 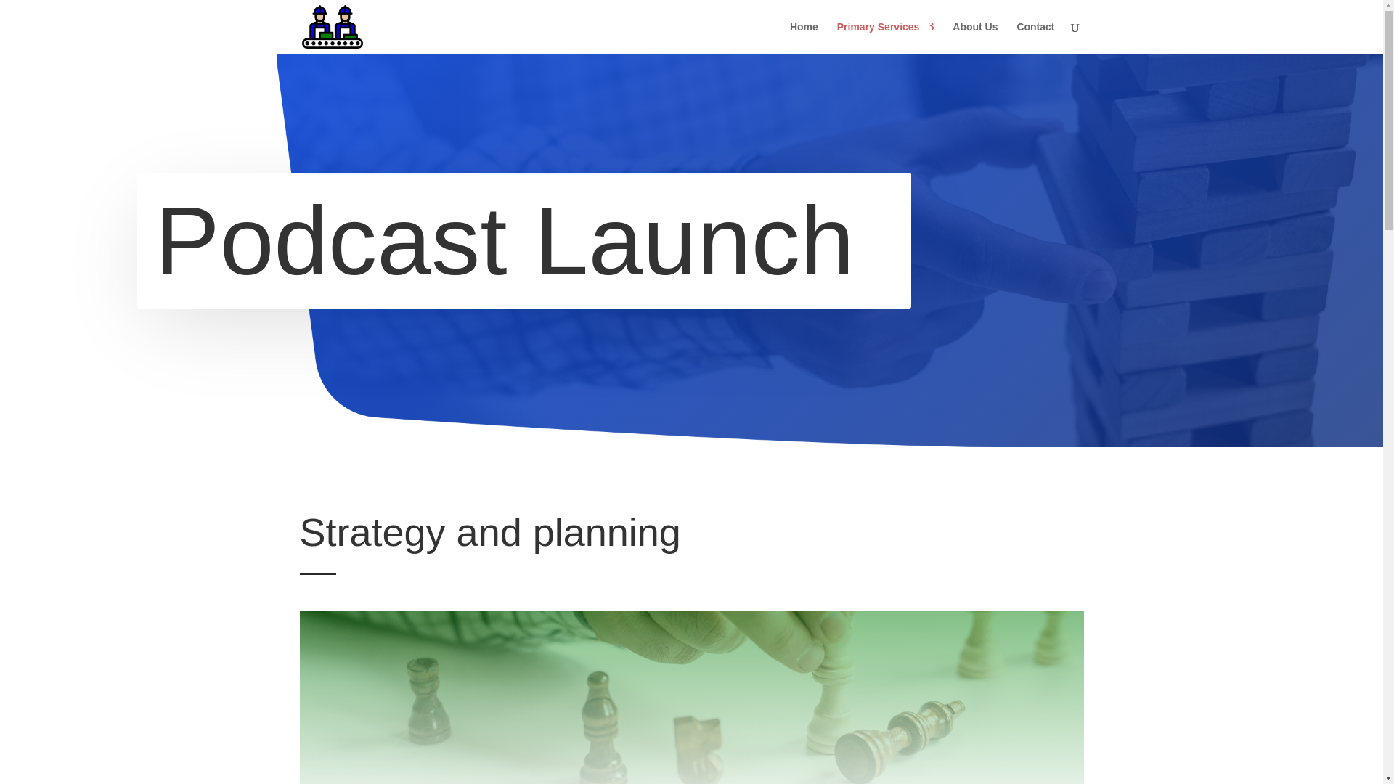 What do you see at coordinates (974, 38) in the screenshot?
I see `About Us` at bounding box center [974, 38].